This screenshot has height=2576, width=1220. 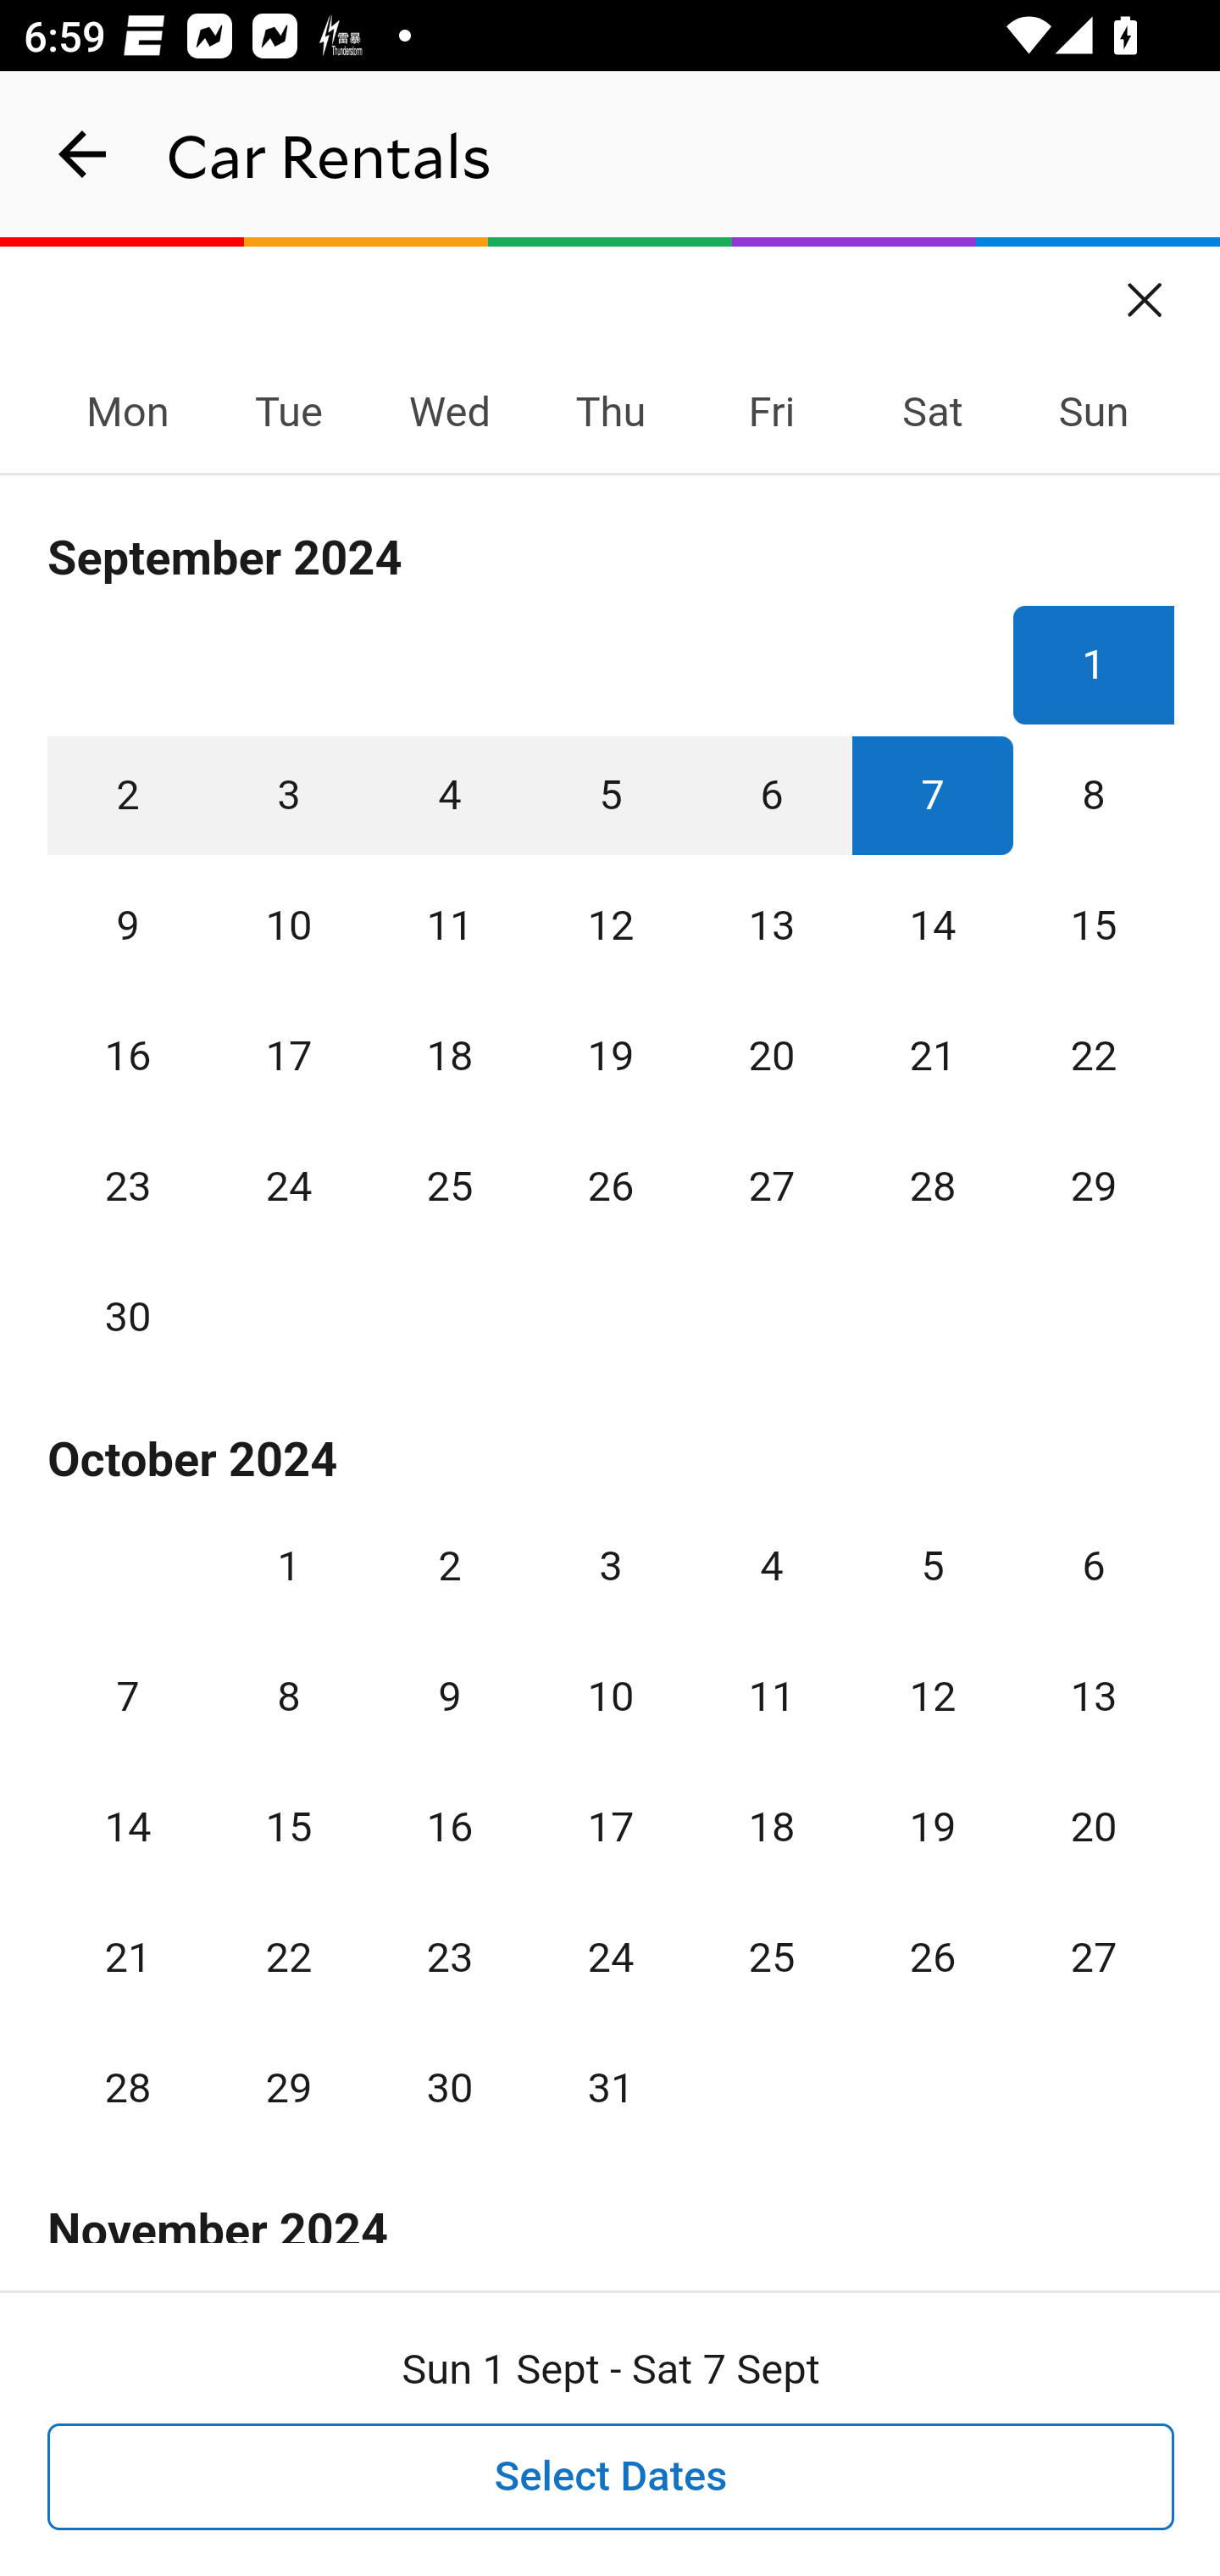 I want to click on 15 October 2024, so click(x=288, y=1827).